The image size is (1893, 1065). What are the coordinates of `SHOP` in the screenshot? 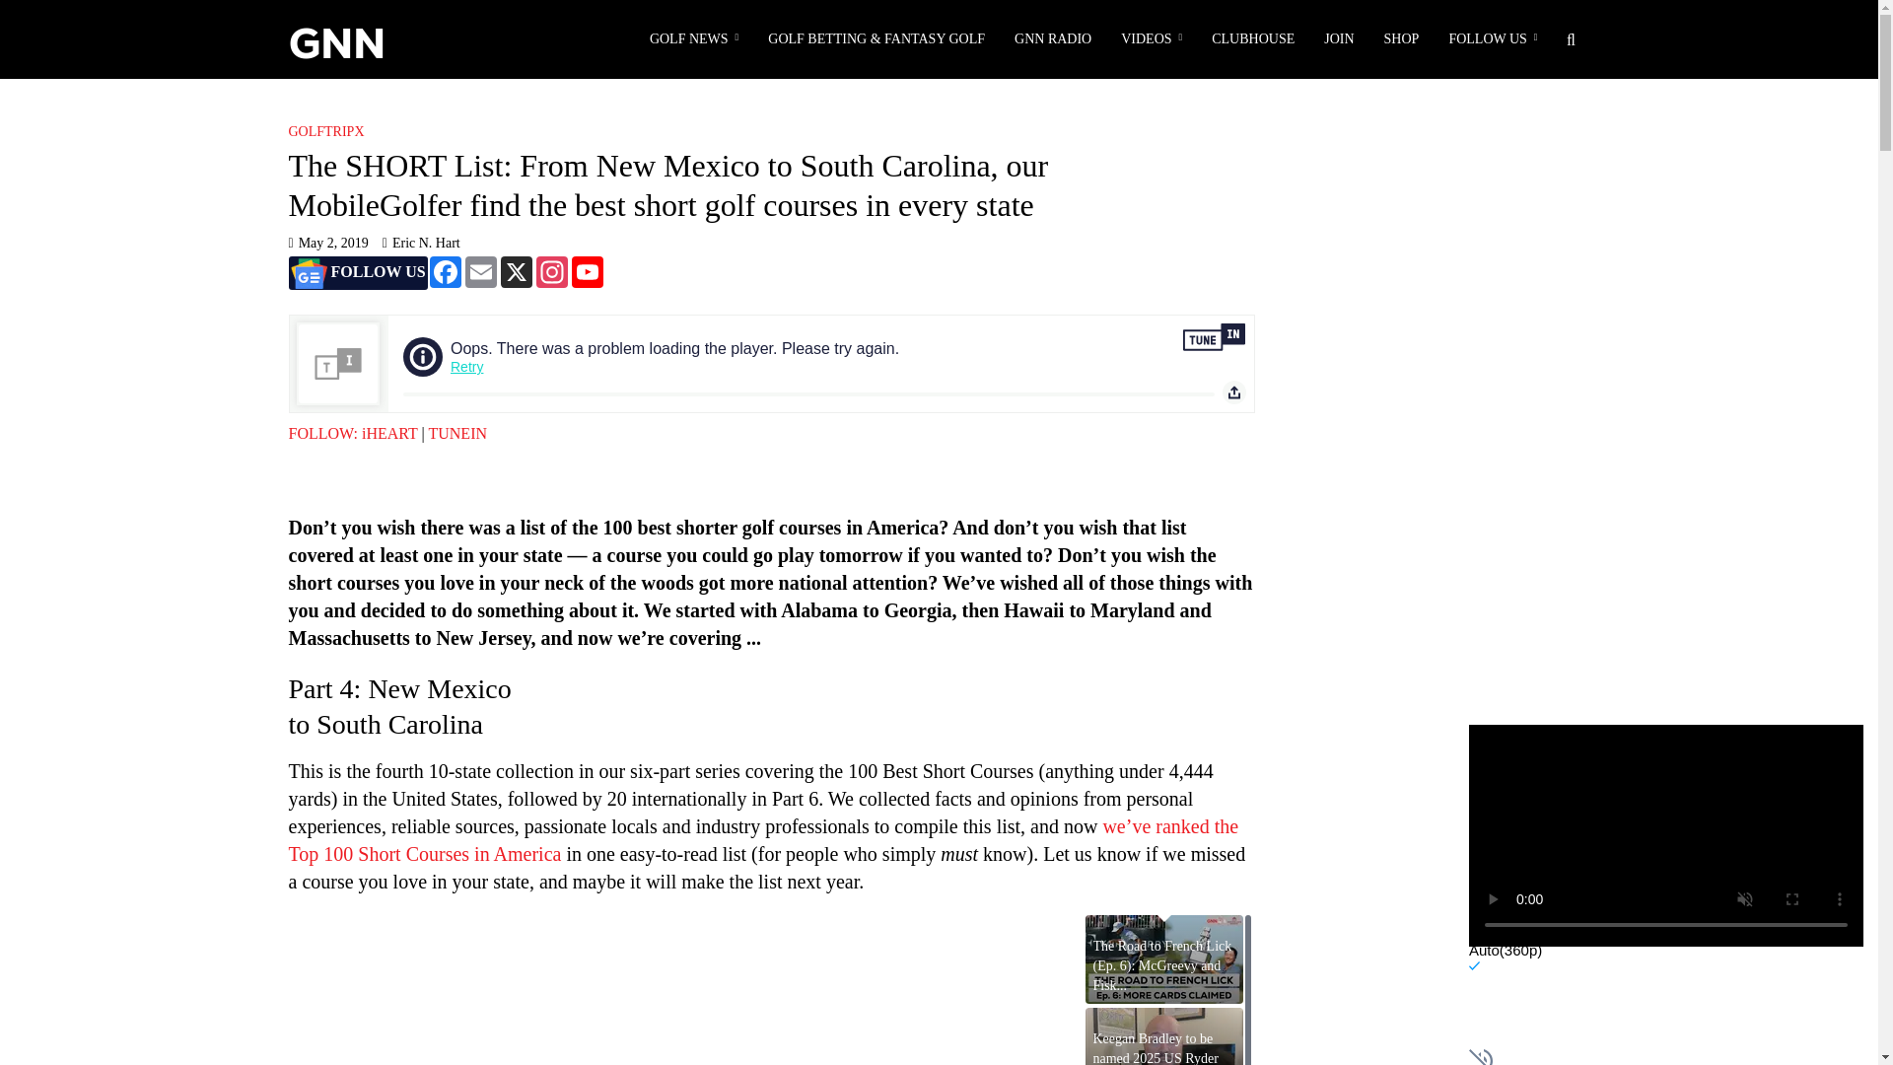 It's located at (1402, 39).